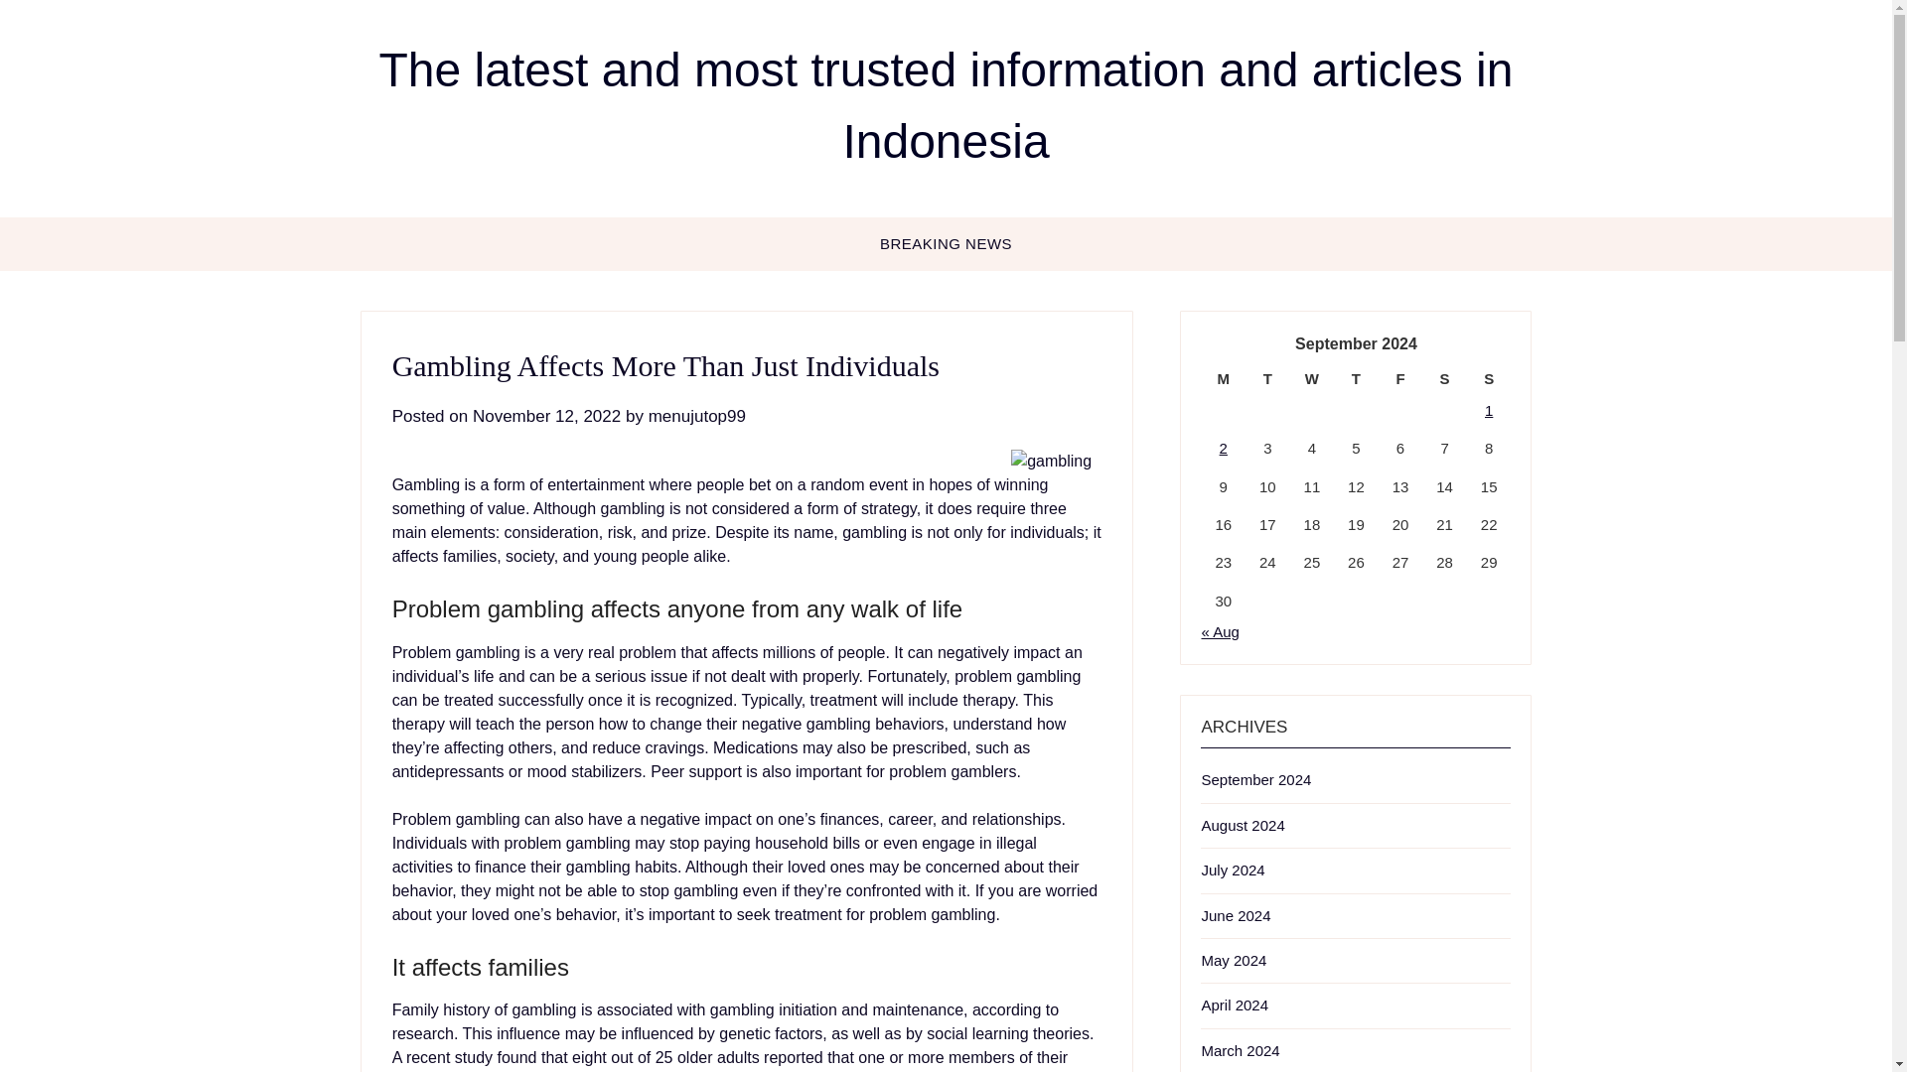  Describe the element at coordinates (1444, 379) in the screenshot. I see `Saturday` at that location.